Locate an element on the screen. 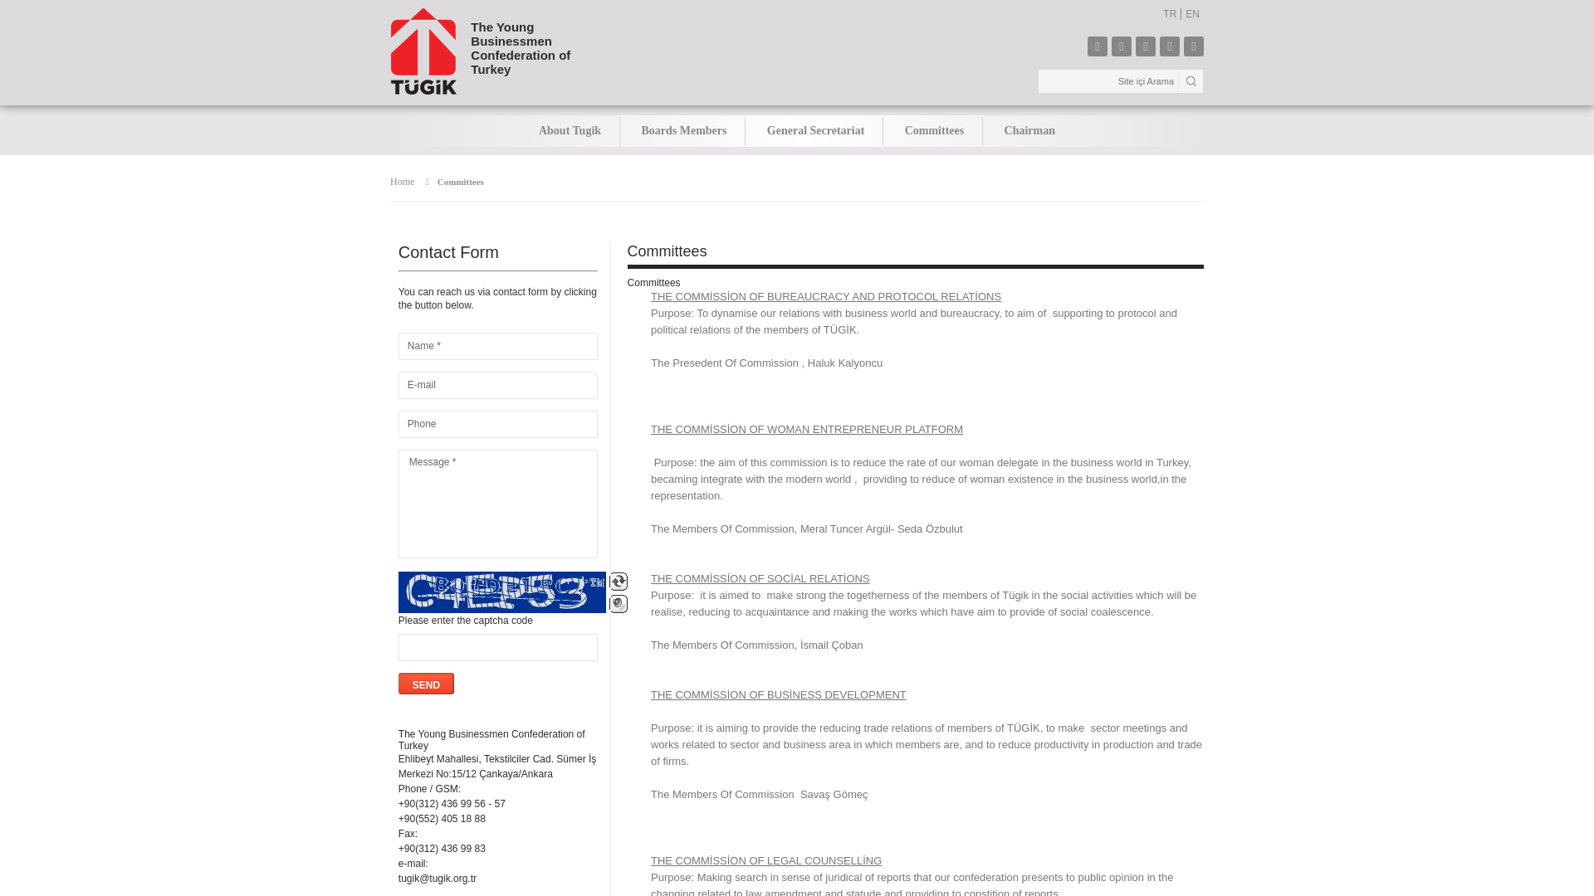 The width and height of the screenshot is (1594, 896). Phone is located at coordinates (451, 181).